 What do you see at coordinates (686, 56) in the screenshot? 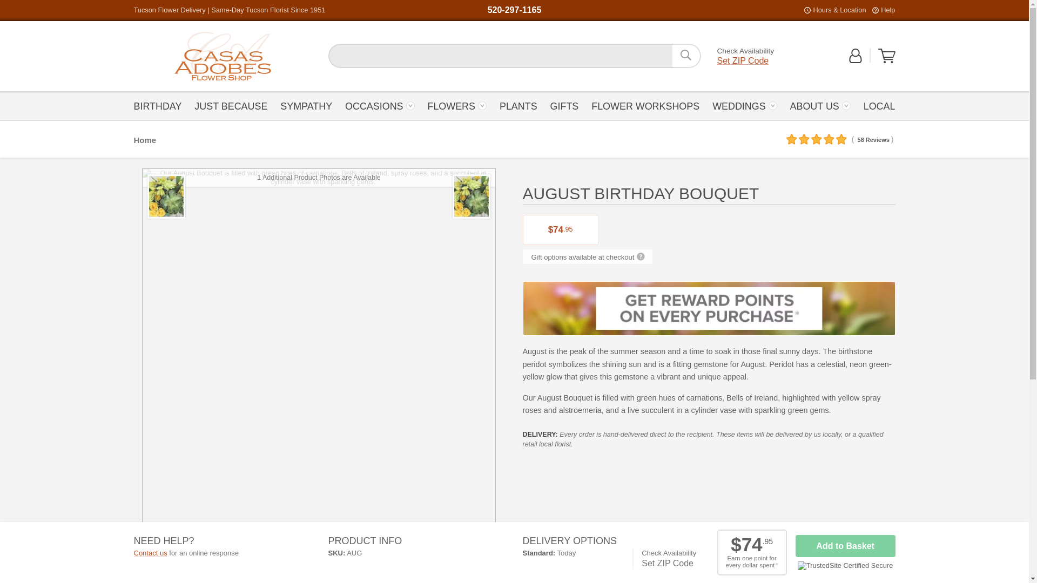
I see `Search` at bounding box center [686, 56].